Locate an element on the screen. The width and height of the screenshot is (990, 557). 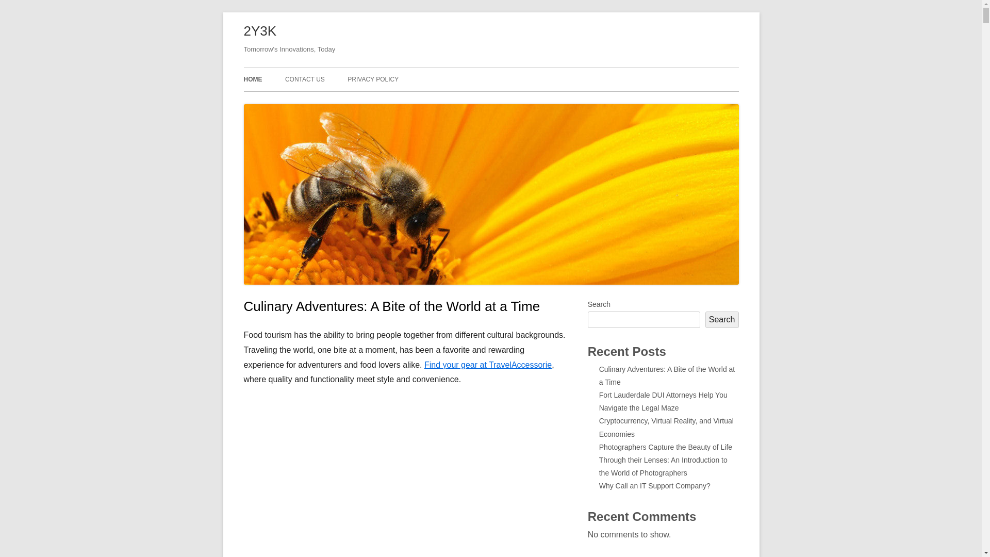
PRIVACY POLICY is located at coordinates (373, 79).